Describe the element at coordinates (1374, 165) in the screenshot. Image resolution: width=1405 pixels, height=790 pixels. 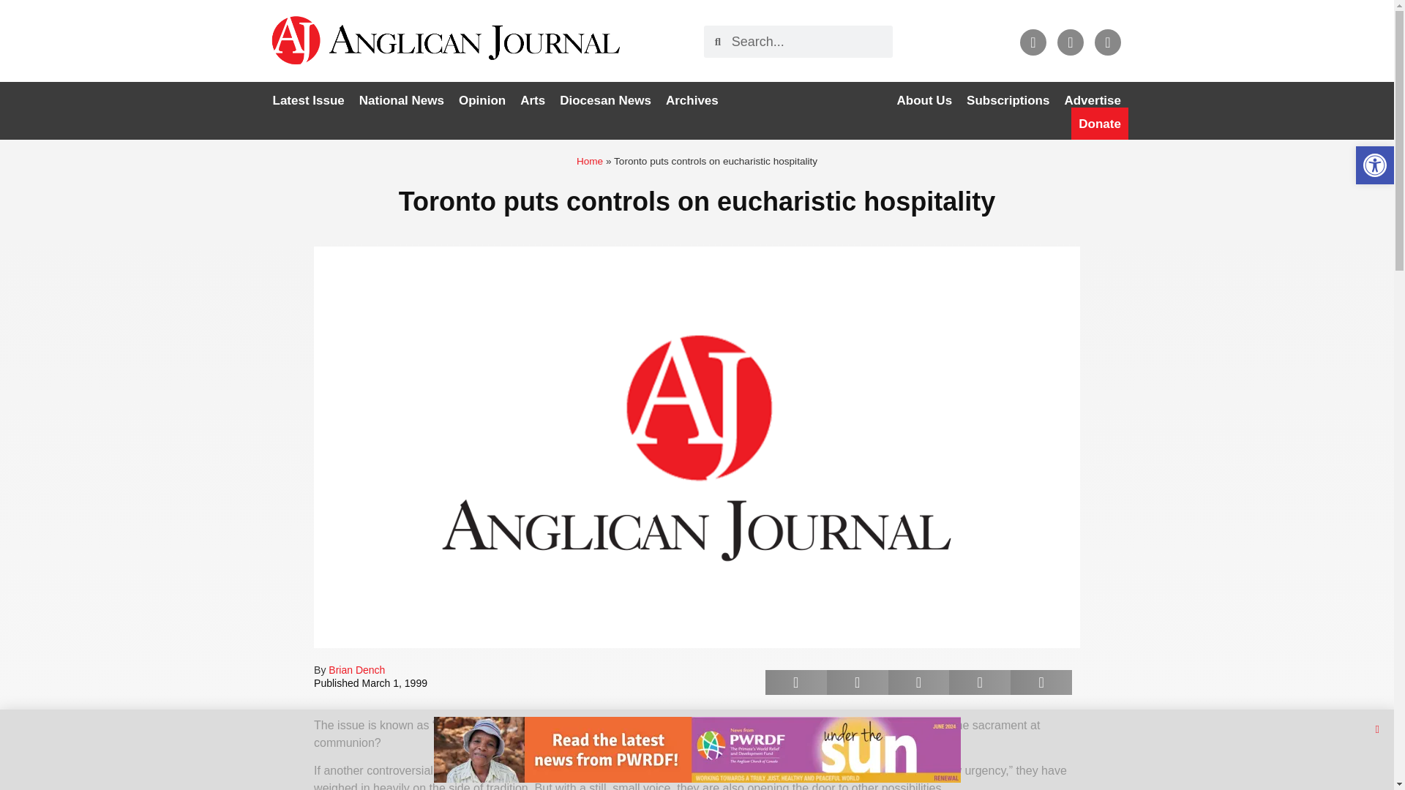
I see `Accessibility Tools` at that location.